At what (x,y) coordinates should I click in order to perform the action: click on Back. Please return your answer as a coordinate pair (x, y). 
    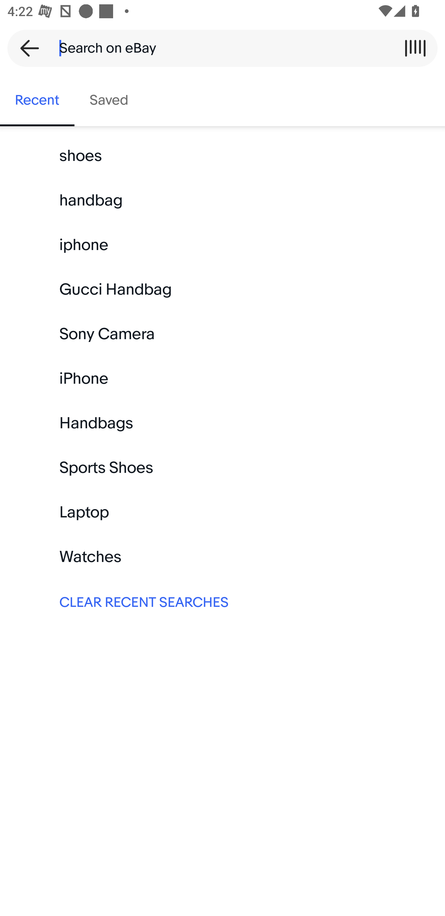
    Looking at the image, I should click on (26, 48).